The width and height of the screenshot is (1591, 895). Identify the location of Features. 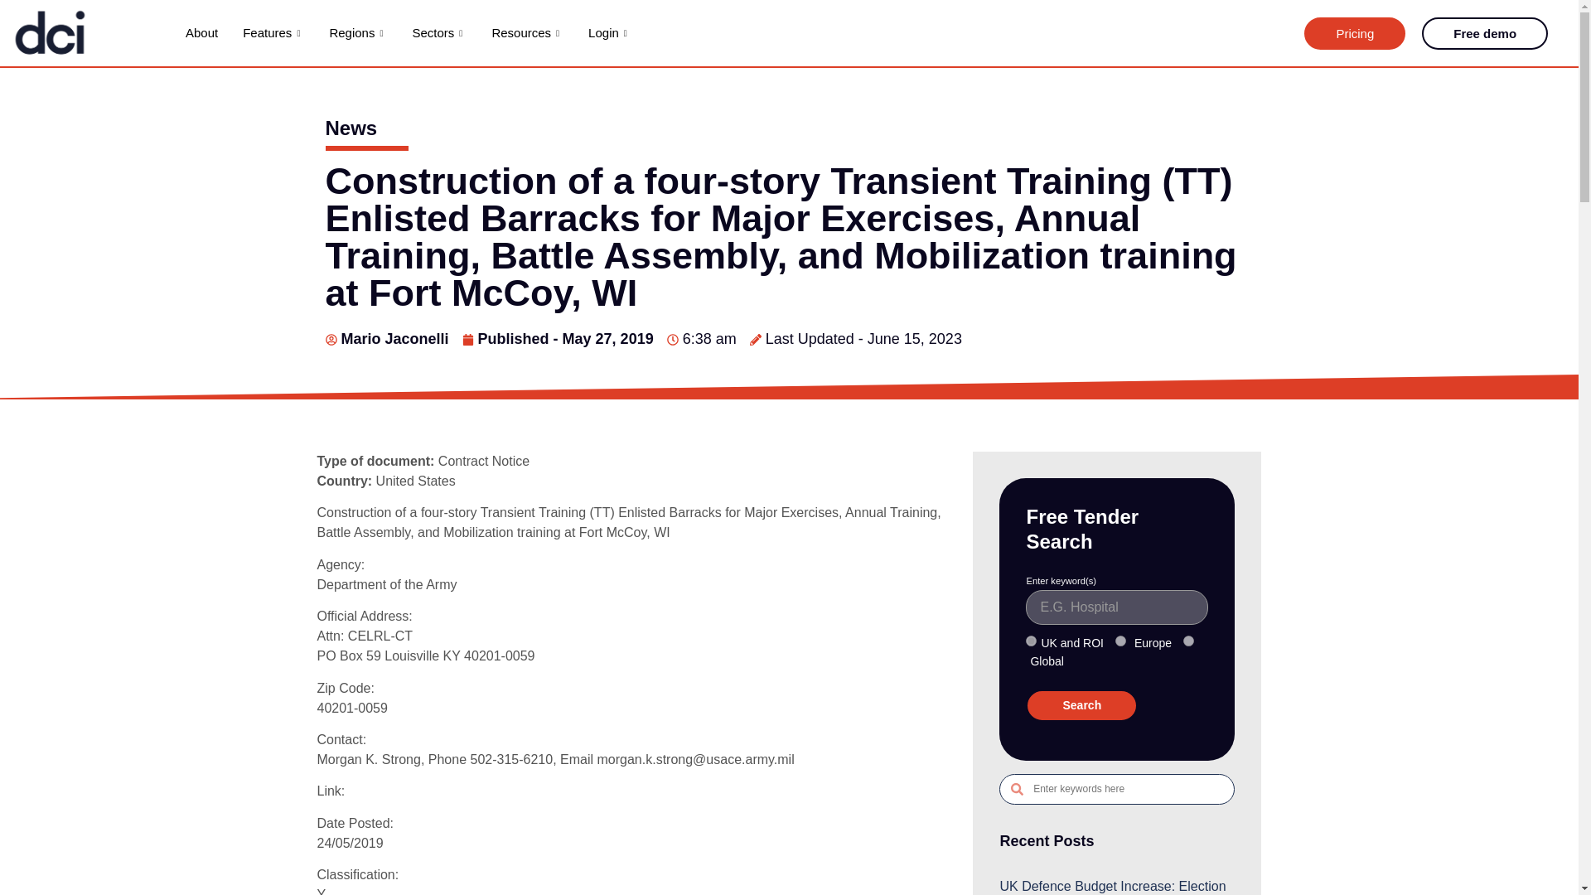
(273, 33).